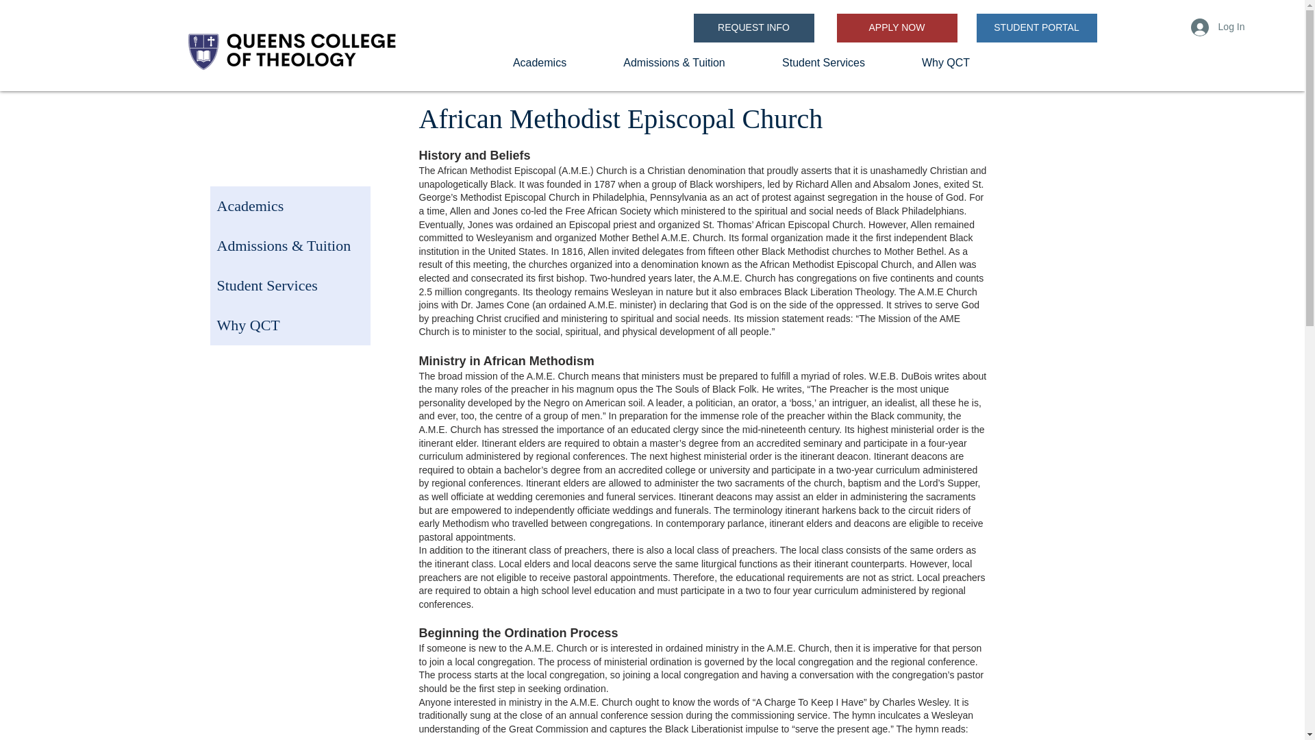 This screenshot has width=1315, height=740. Describe the element at coordinates (289, 206) in the screenshot. I see `Academics` at that location.